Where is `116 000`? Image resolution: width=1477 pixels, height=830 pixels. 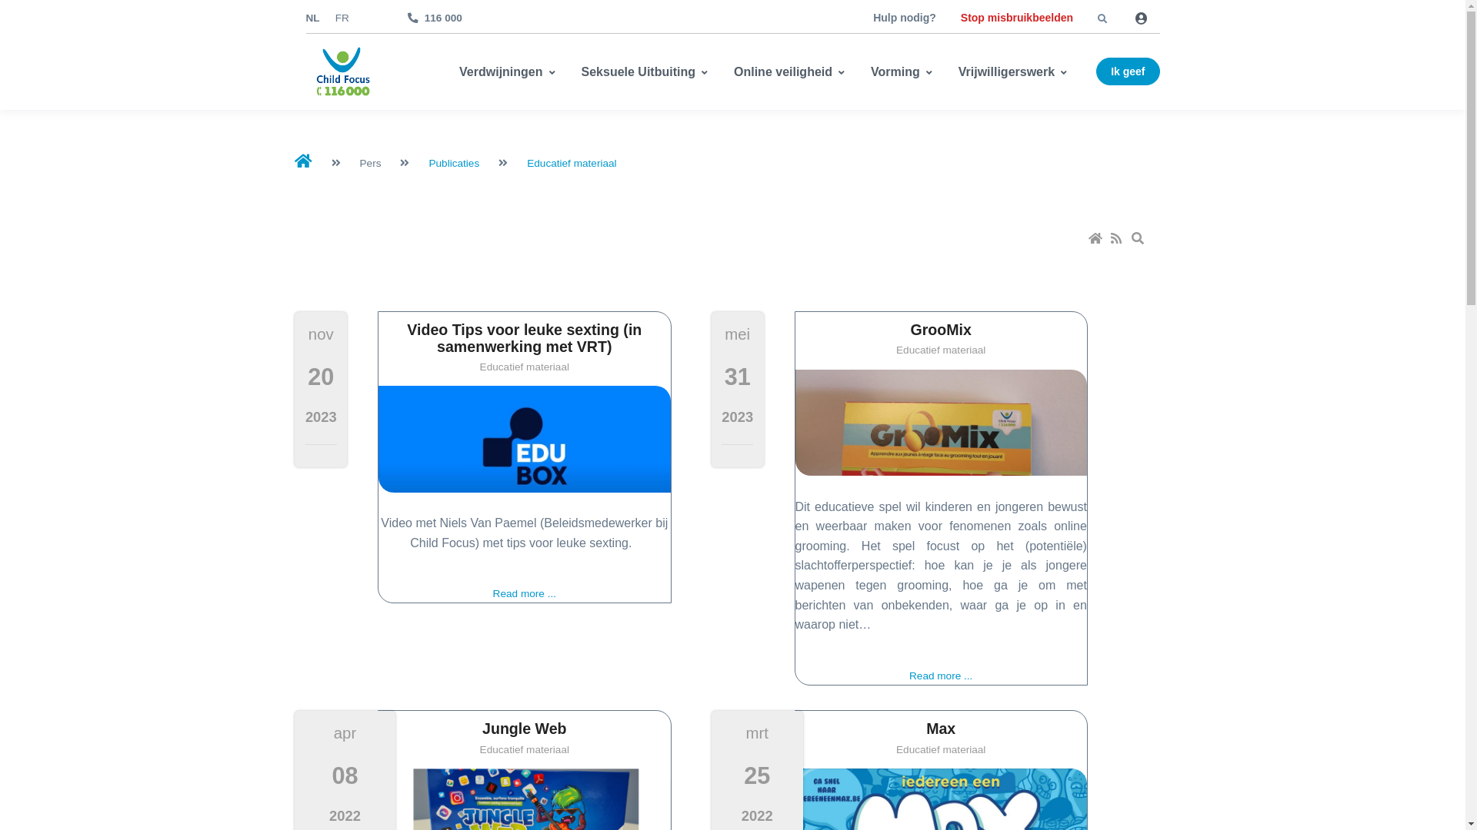 116 000 is located at coordinates (435, 18).